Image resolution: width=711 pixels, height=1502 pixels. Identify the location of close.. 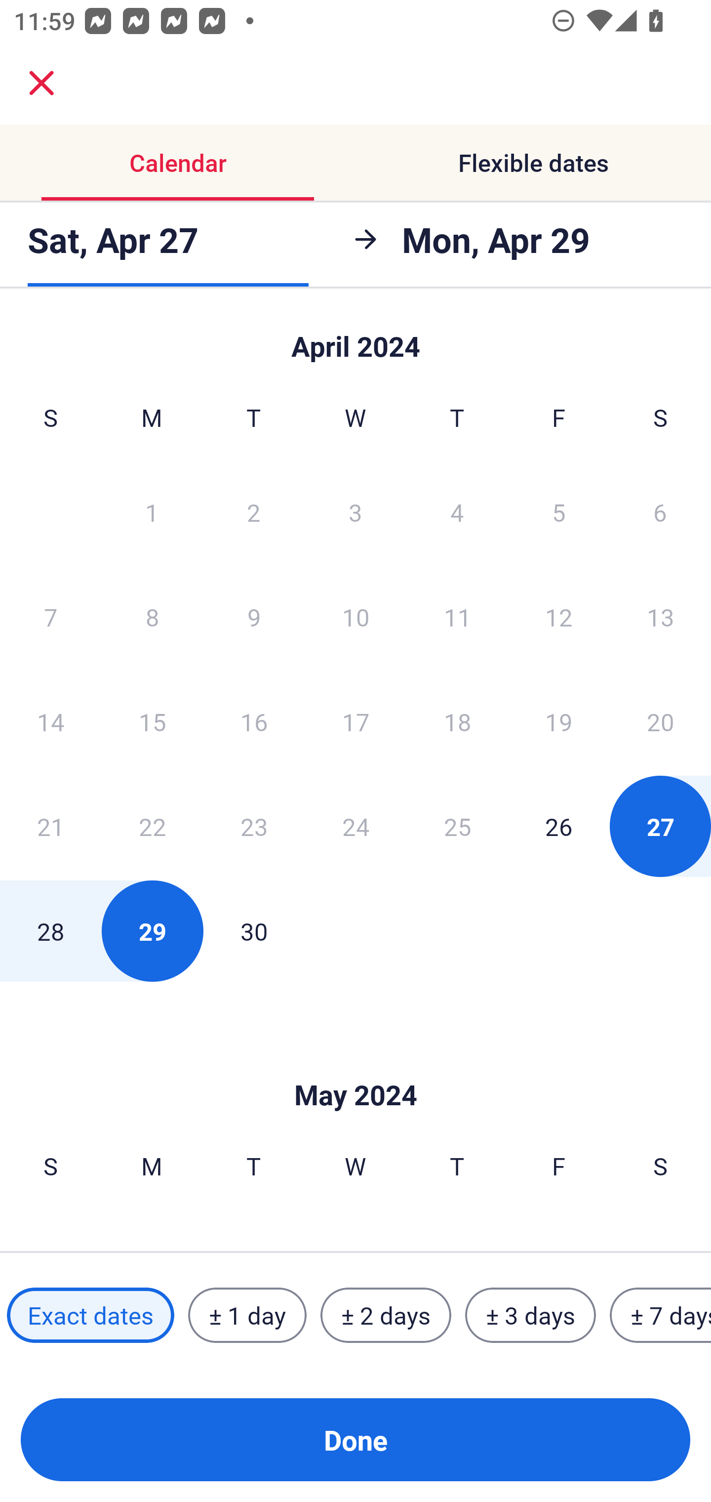
(41, 83).